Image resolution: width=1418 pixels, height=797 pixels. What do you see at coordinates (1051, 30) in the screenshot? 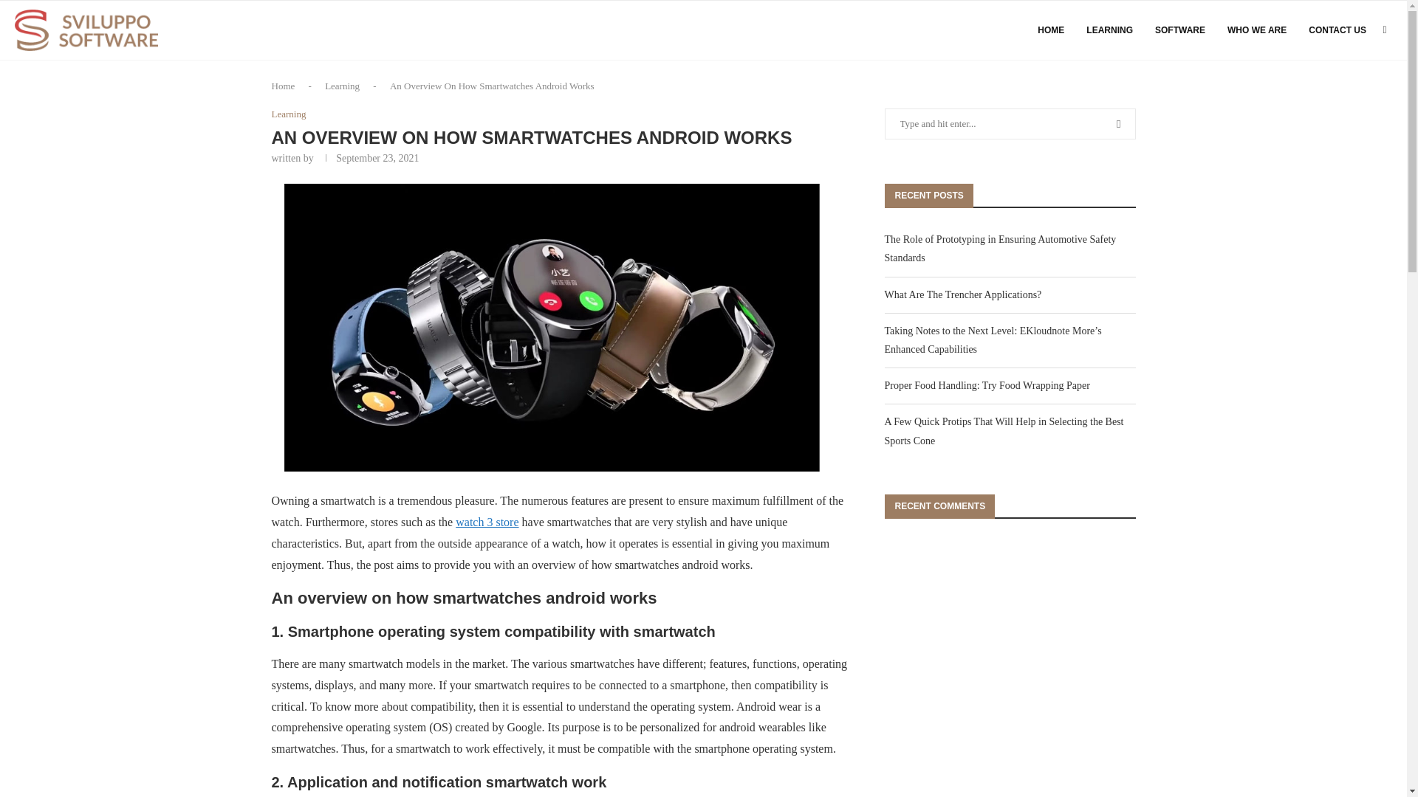
I see `HOME` at bounding box center [1051, 30].